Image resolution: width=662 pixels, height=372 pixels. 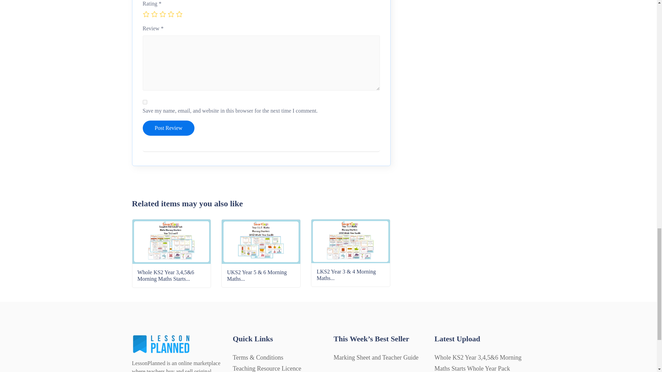 I want to click on yes, so click(x=145, y=102).